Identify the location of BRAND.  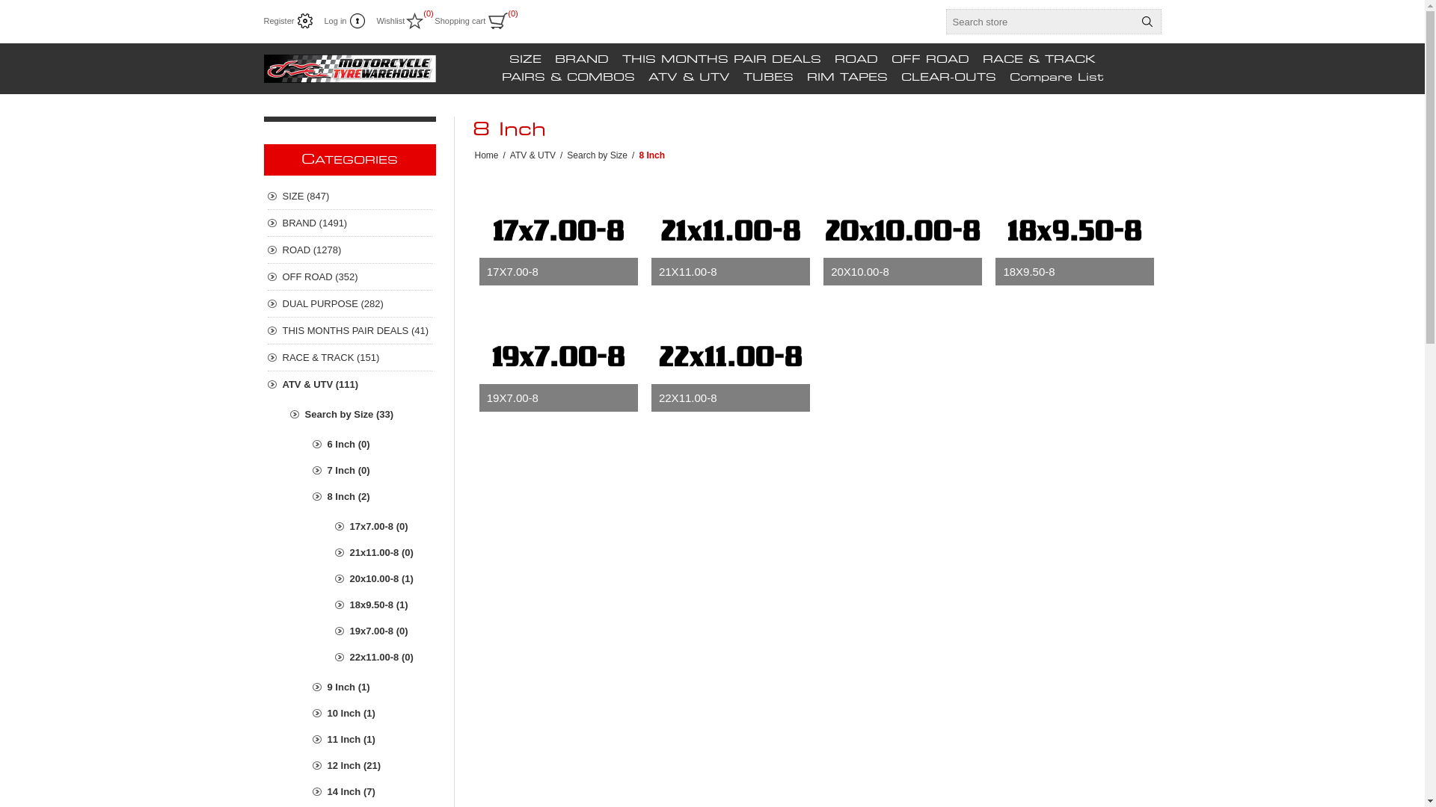
(582, 60).